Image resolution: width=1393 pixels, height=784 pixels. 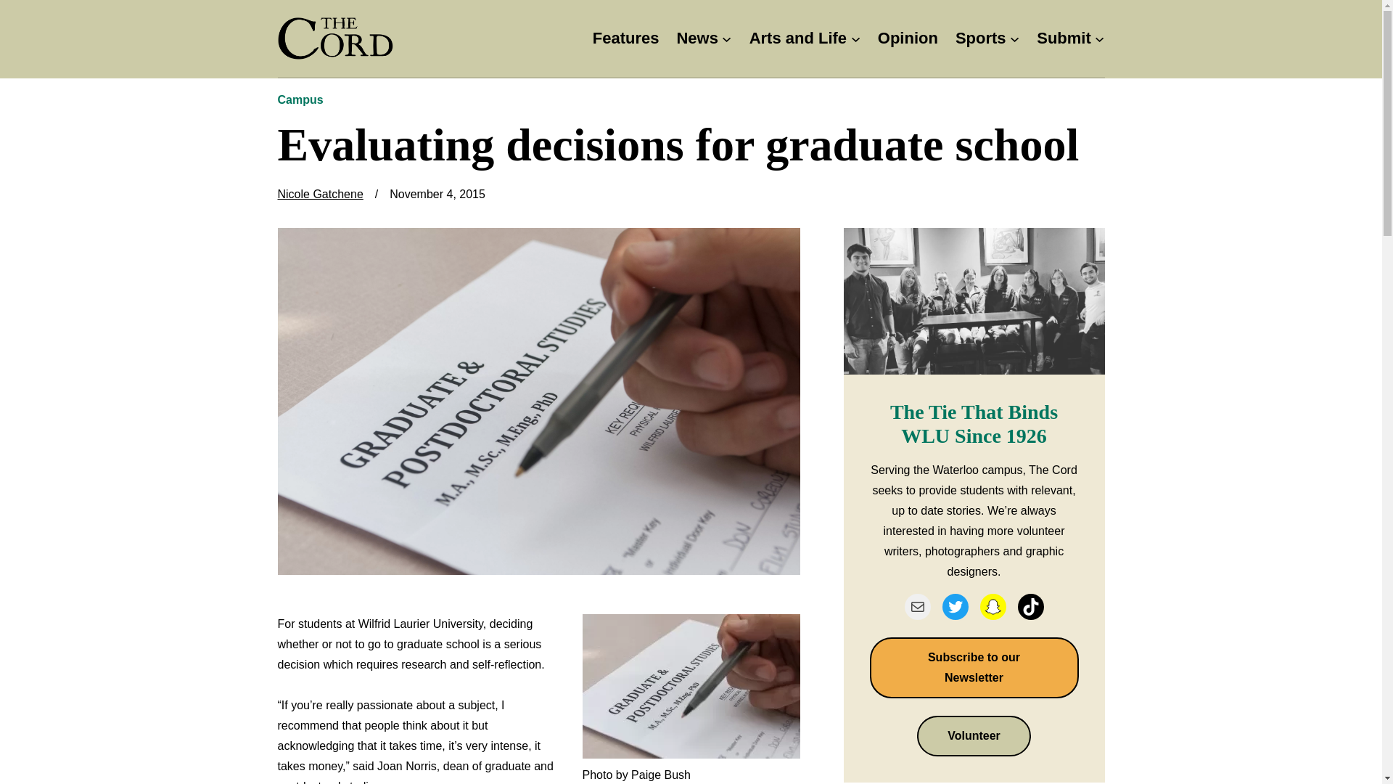 I want to click on Features, so click(x=625, y=38).